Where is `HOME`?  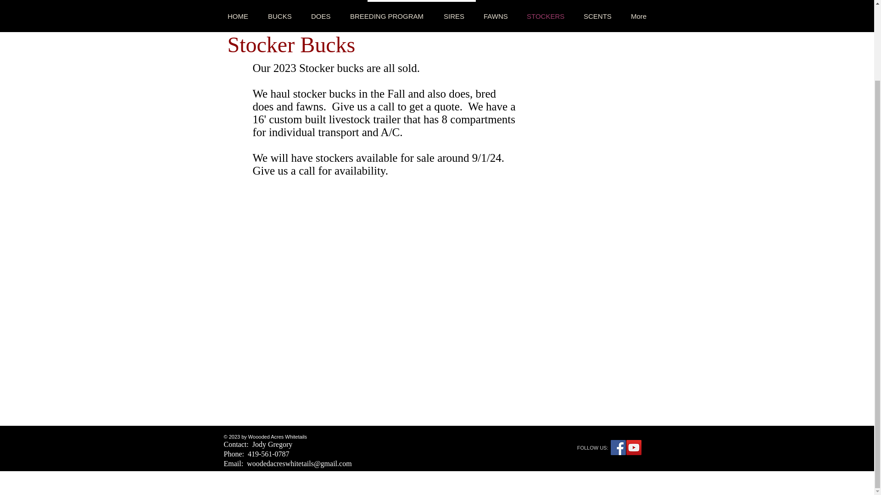 HOME is located at coordinates (238, 16).